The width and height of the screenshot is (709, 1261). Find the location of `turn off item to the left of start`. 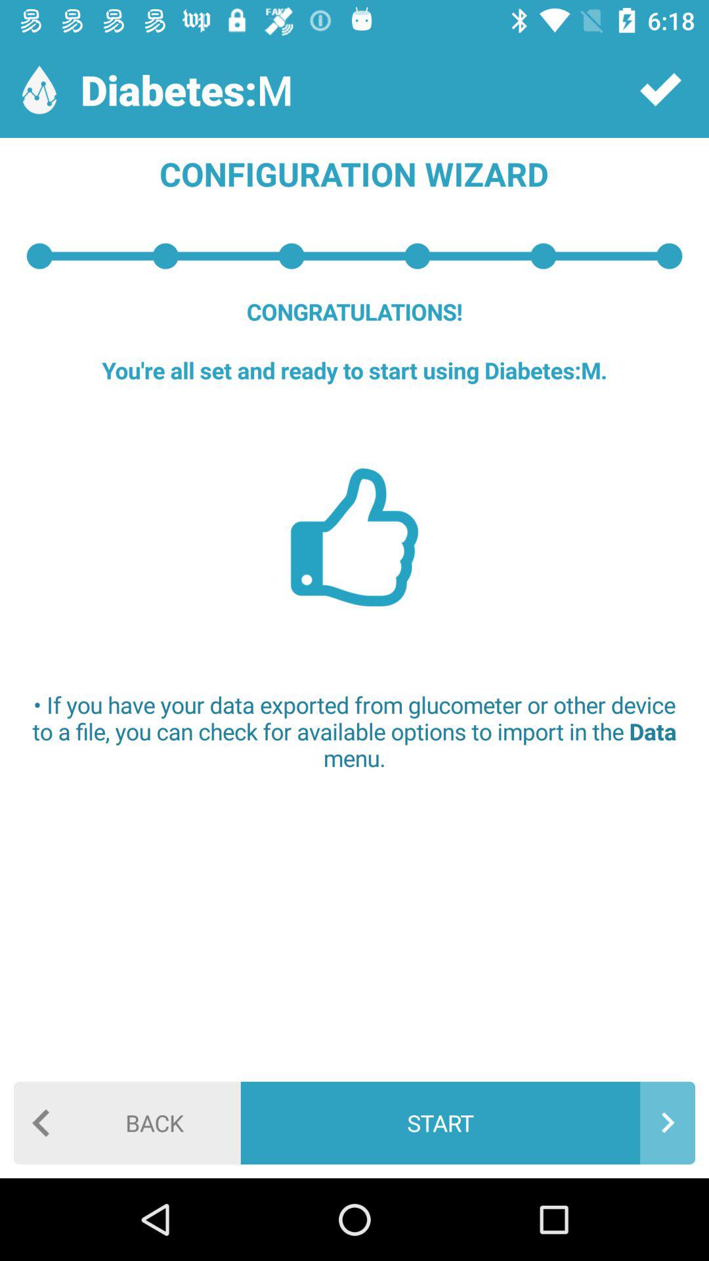

turn off item to the left of start is located at coordinates (127, 1123).